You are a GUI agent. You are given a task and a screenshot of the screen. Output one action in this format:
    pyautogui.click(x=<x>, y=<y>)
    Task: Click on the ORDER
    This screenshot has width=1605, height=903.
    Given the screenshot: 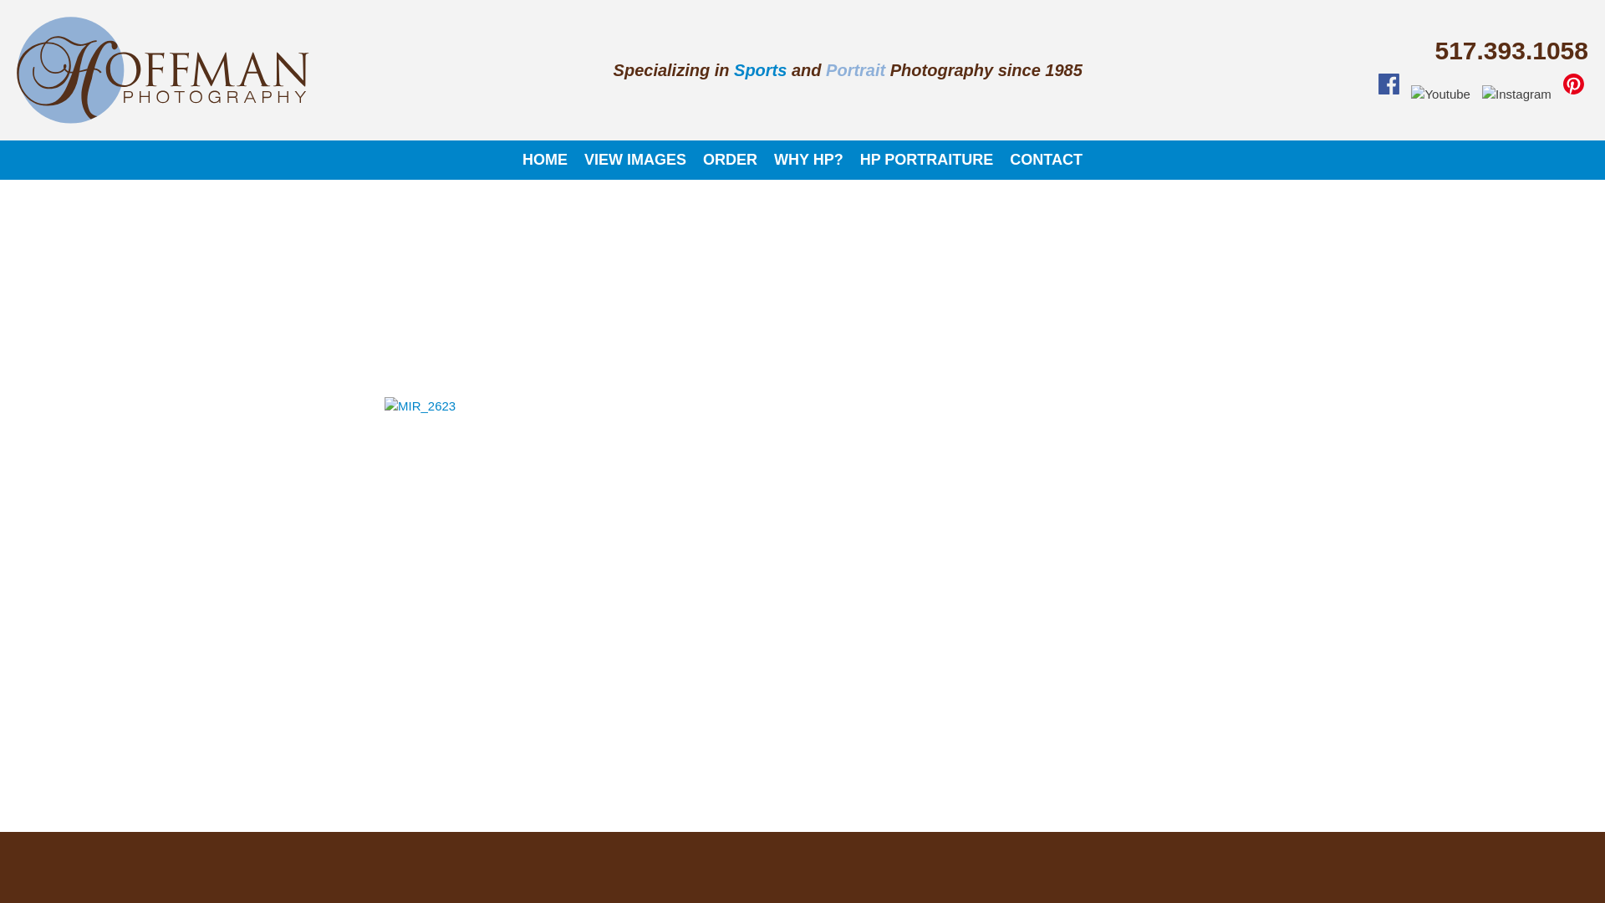 What is the action you would take?
    pyautogui.click(x=731, y=161)
    